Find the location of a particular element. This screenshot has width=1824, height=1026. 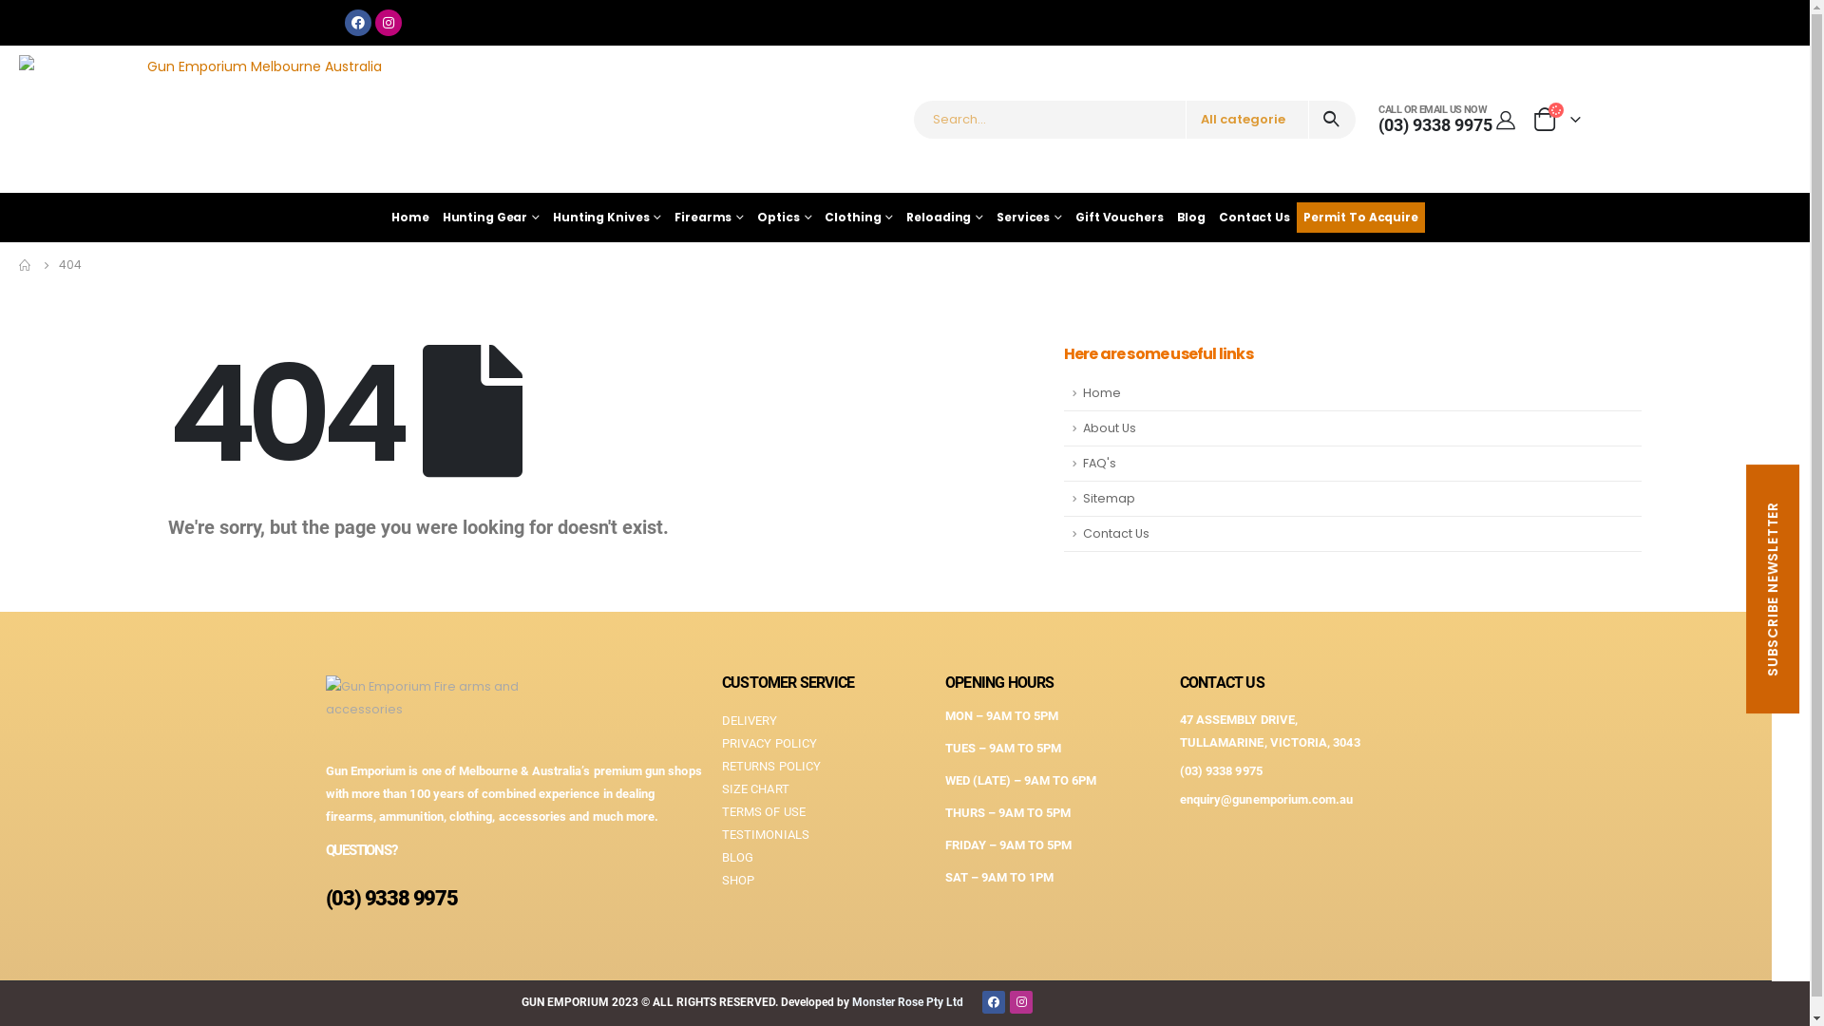

CALL OR EMAIL US NOW
(03) 9338 9975 is located at coordinates (1435, 120).